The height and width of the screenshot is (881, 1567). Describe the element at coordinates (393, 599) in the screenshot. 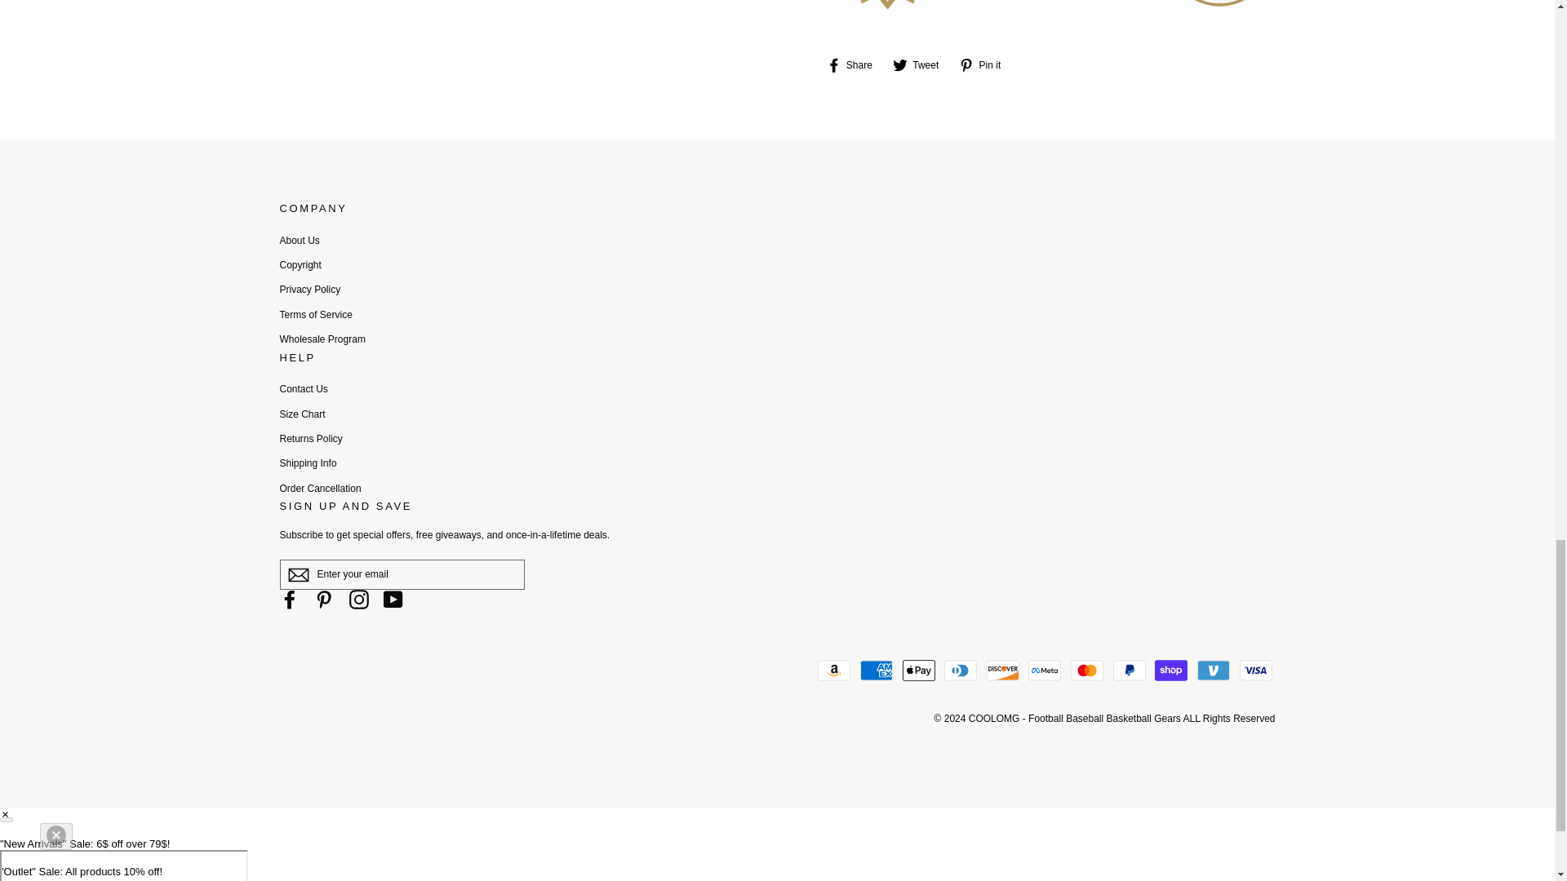

I see `COOLOMG - Football Baseball Basketball Gears on YouTube` at that location.